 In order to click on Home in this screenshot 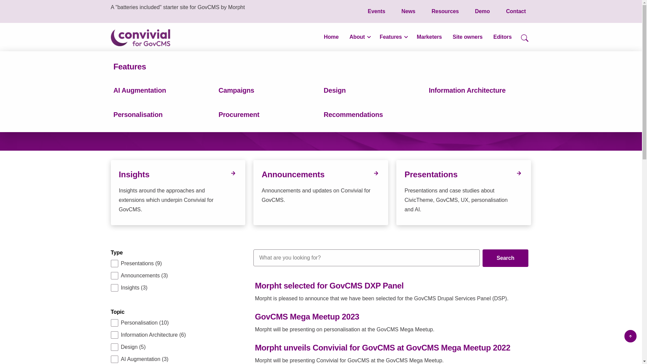, I will do `click(331, 37)`.